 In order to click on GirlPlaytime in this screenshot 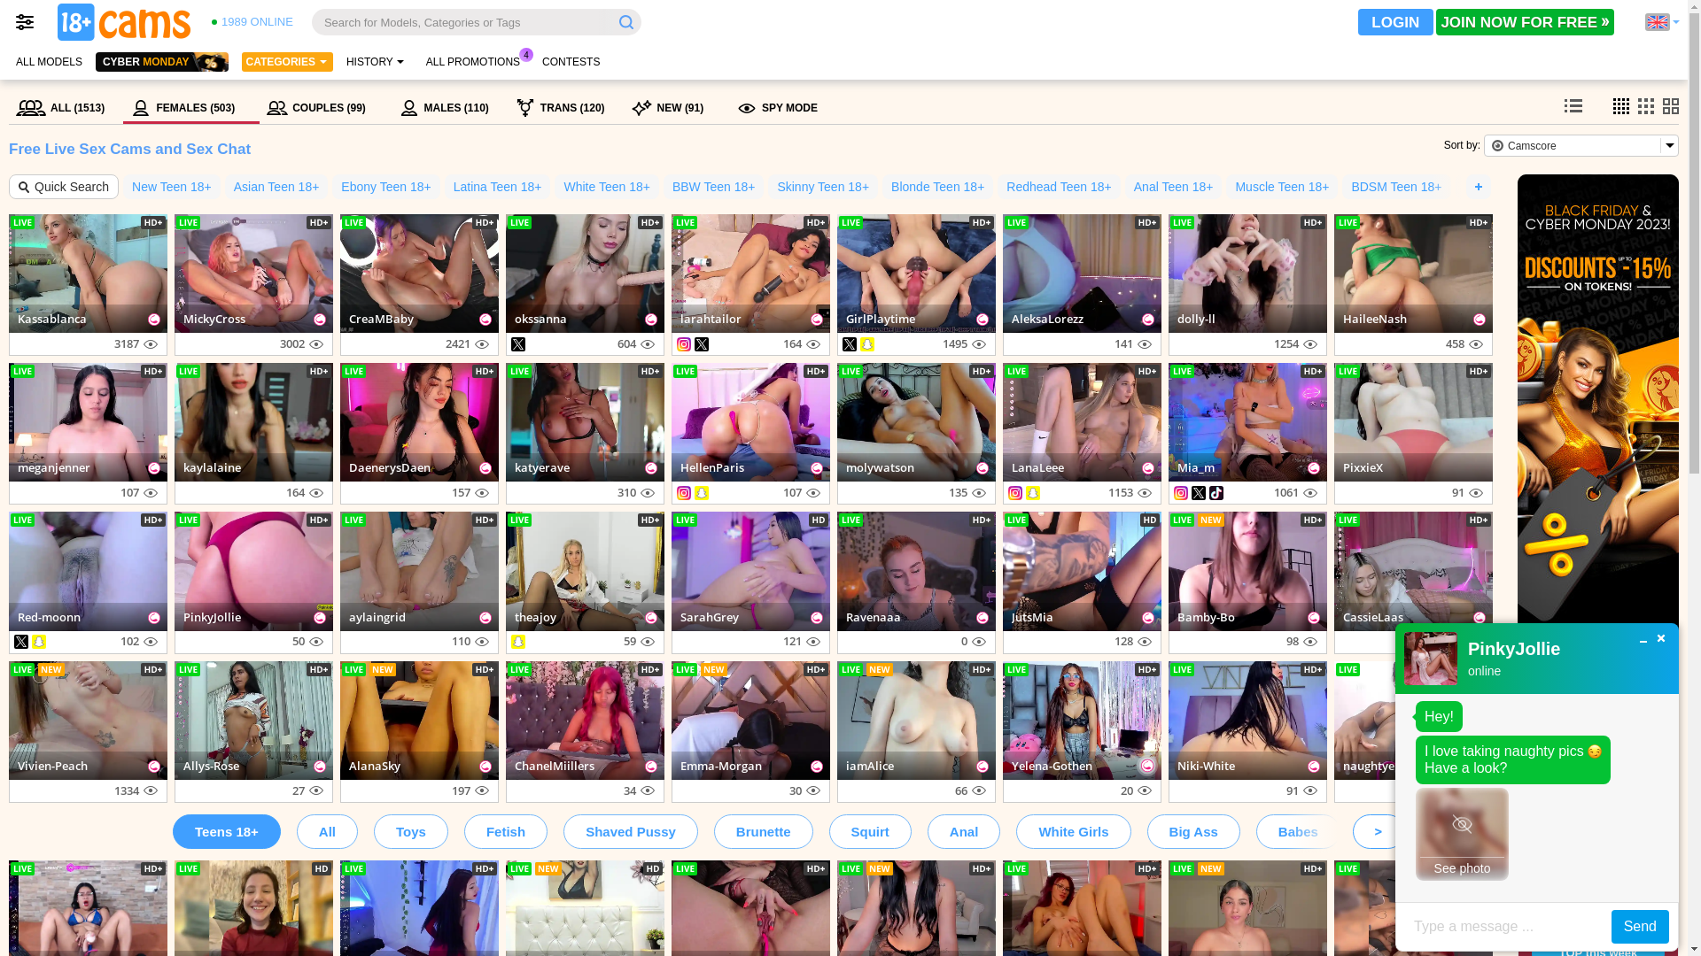, I will do `click(881, 319)`.